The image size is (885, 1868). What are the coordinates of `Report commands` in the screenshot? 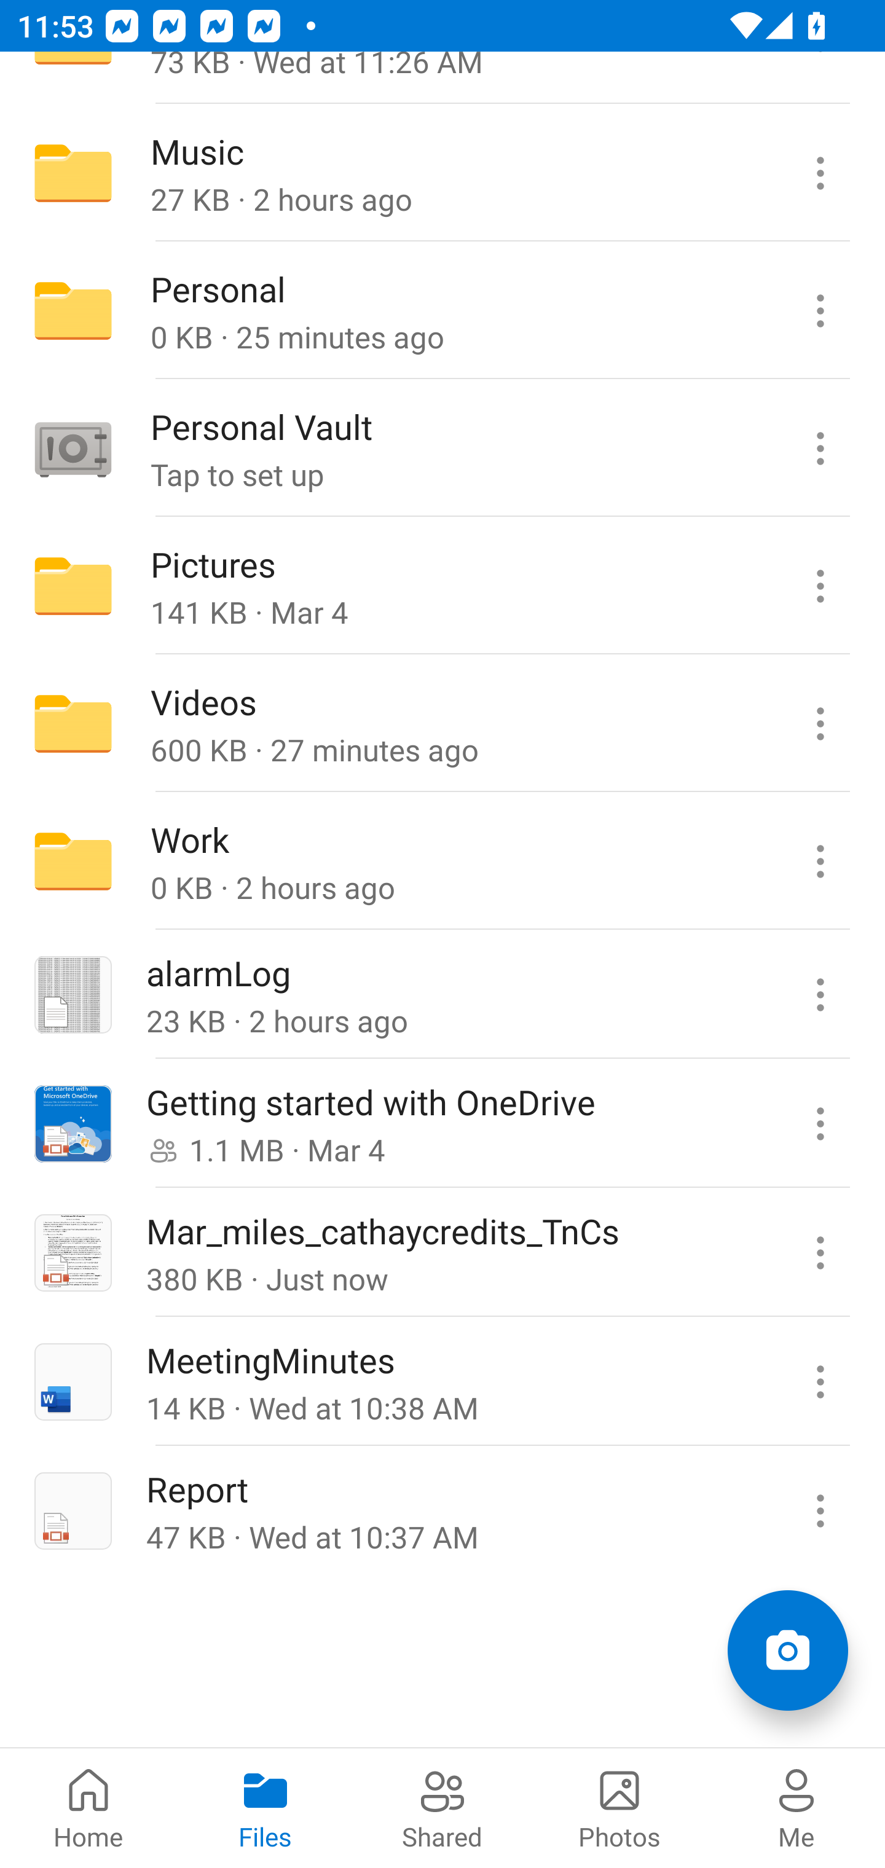 It's located at (820, 1510).